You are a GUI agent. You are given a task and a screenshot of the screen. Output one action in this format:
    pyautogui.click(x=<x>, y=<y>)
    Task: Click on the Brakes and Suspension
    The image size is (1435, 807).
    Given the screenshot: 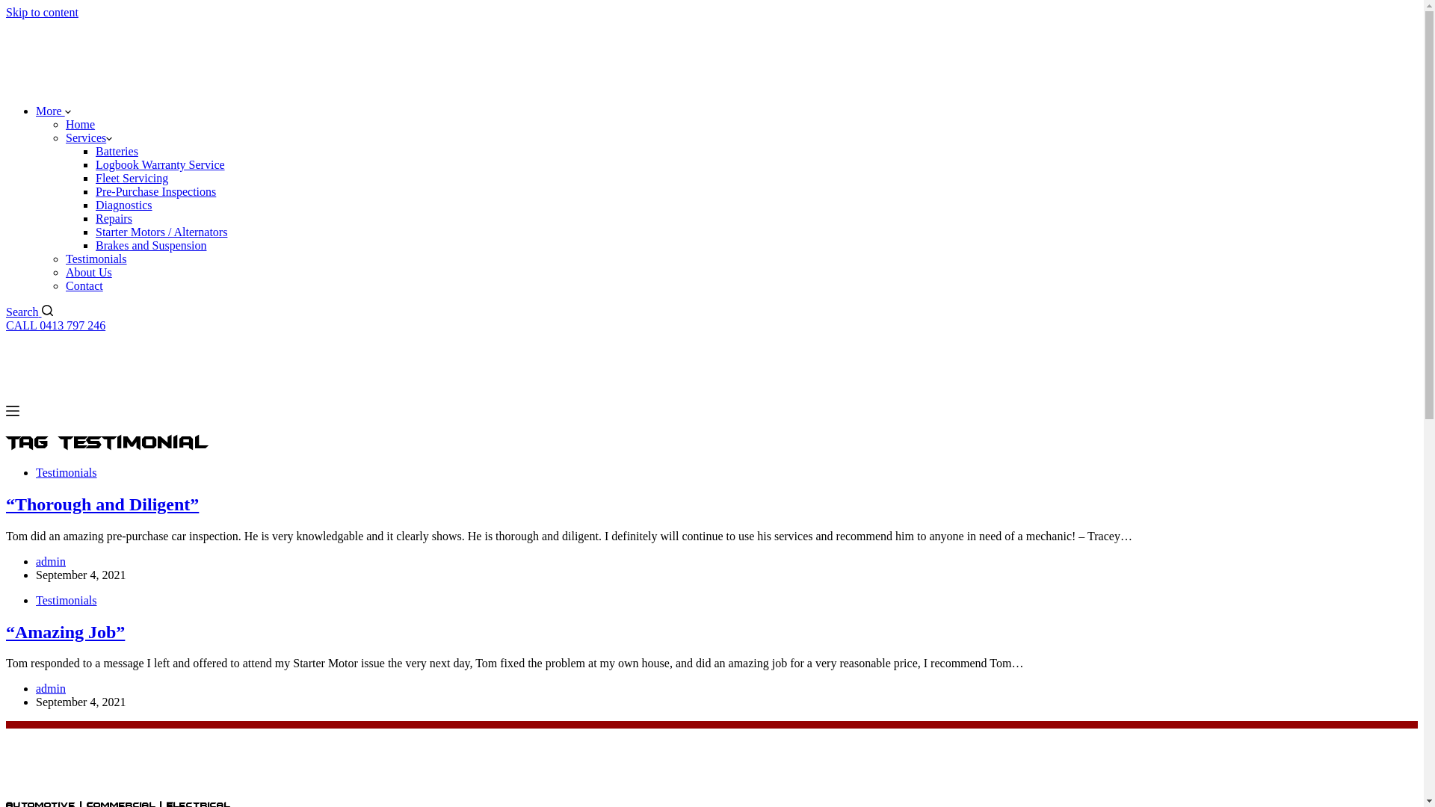 What is the action you would take?
    pyautogui.click(x=151, y=245)
    